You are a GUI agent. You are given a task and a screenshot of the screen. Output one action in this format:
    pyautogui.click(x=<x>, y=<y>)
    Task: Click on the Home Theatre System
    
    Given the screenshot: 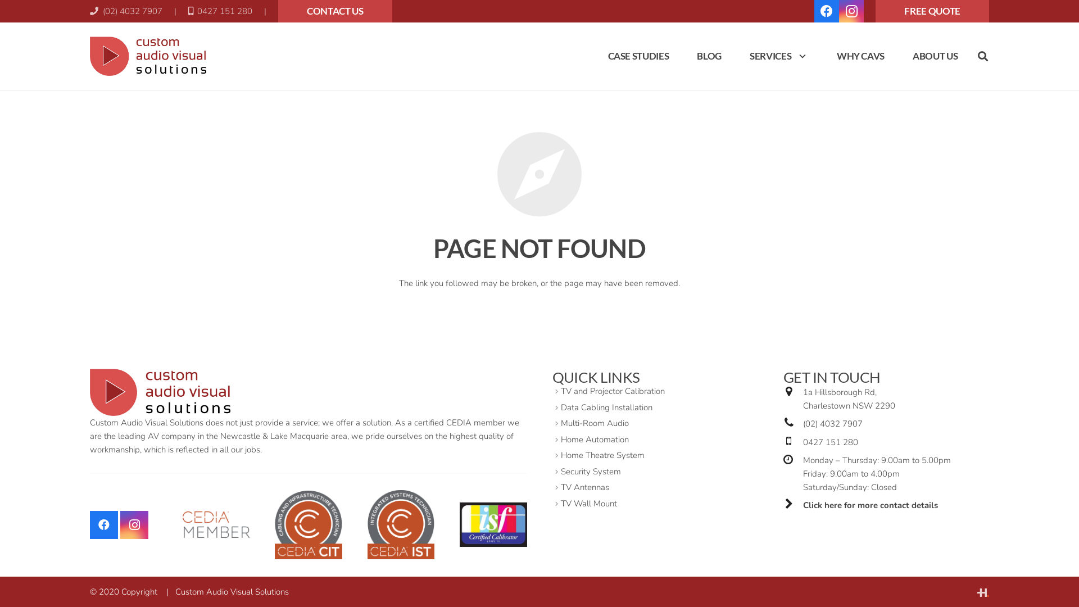 What is the action you would take?
    pyautogui.click(x=602, y=455)
    